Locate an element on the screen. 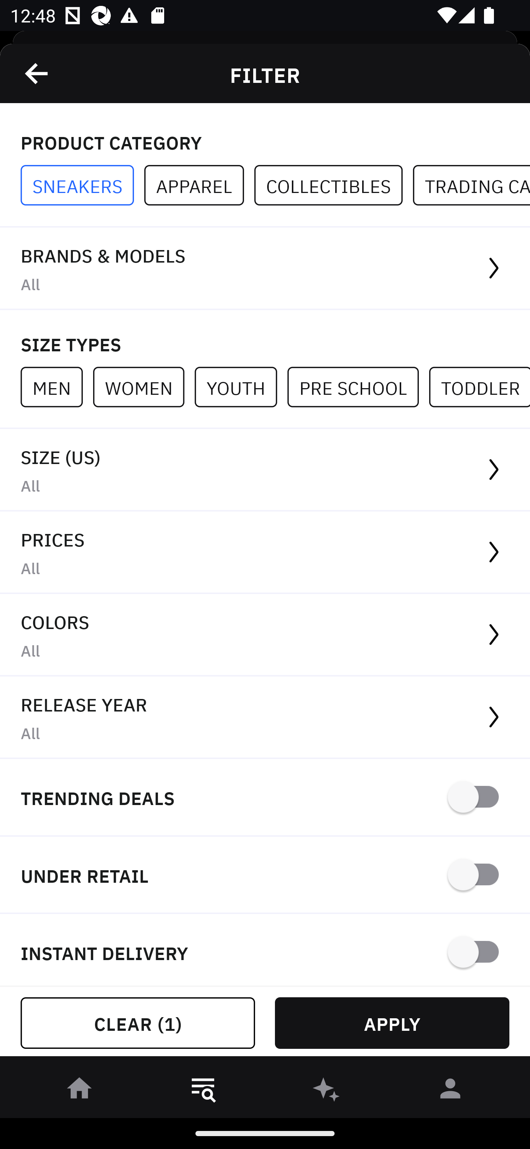 The height and width of the screenshot is (1149, 530). APPAREL is located at coordinates (199, 186).